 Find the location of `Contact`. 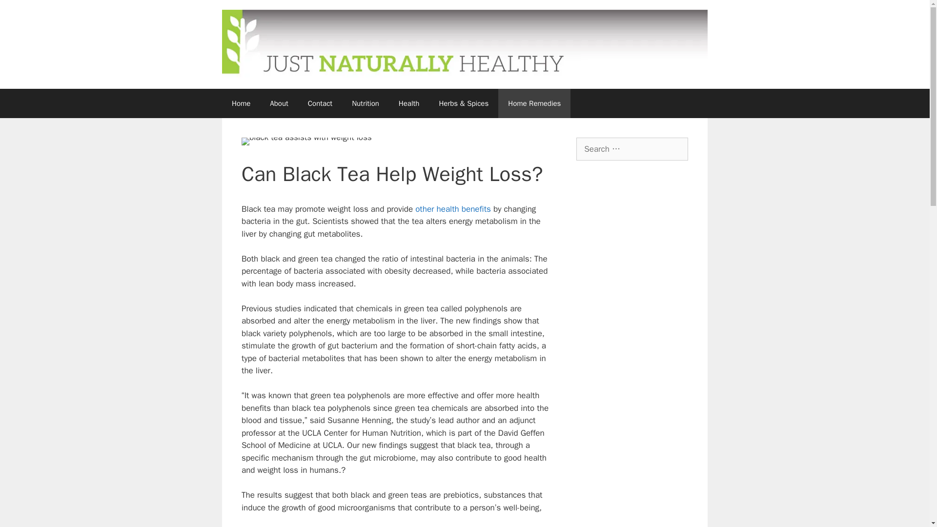

Contact is located at coordinates (320, 103).